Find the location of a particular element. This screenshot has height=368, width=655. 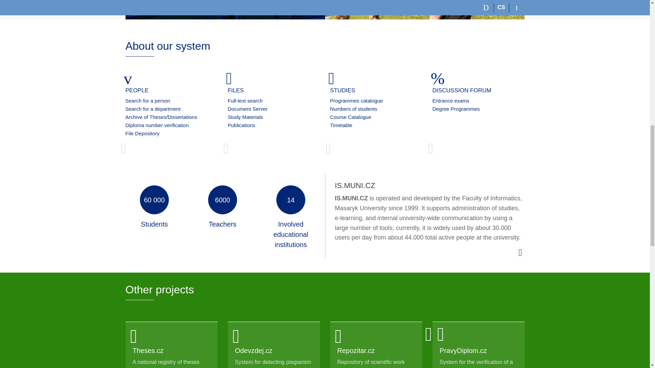

Full-text search is located at coordinates (245, 101).